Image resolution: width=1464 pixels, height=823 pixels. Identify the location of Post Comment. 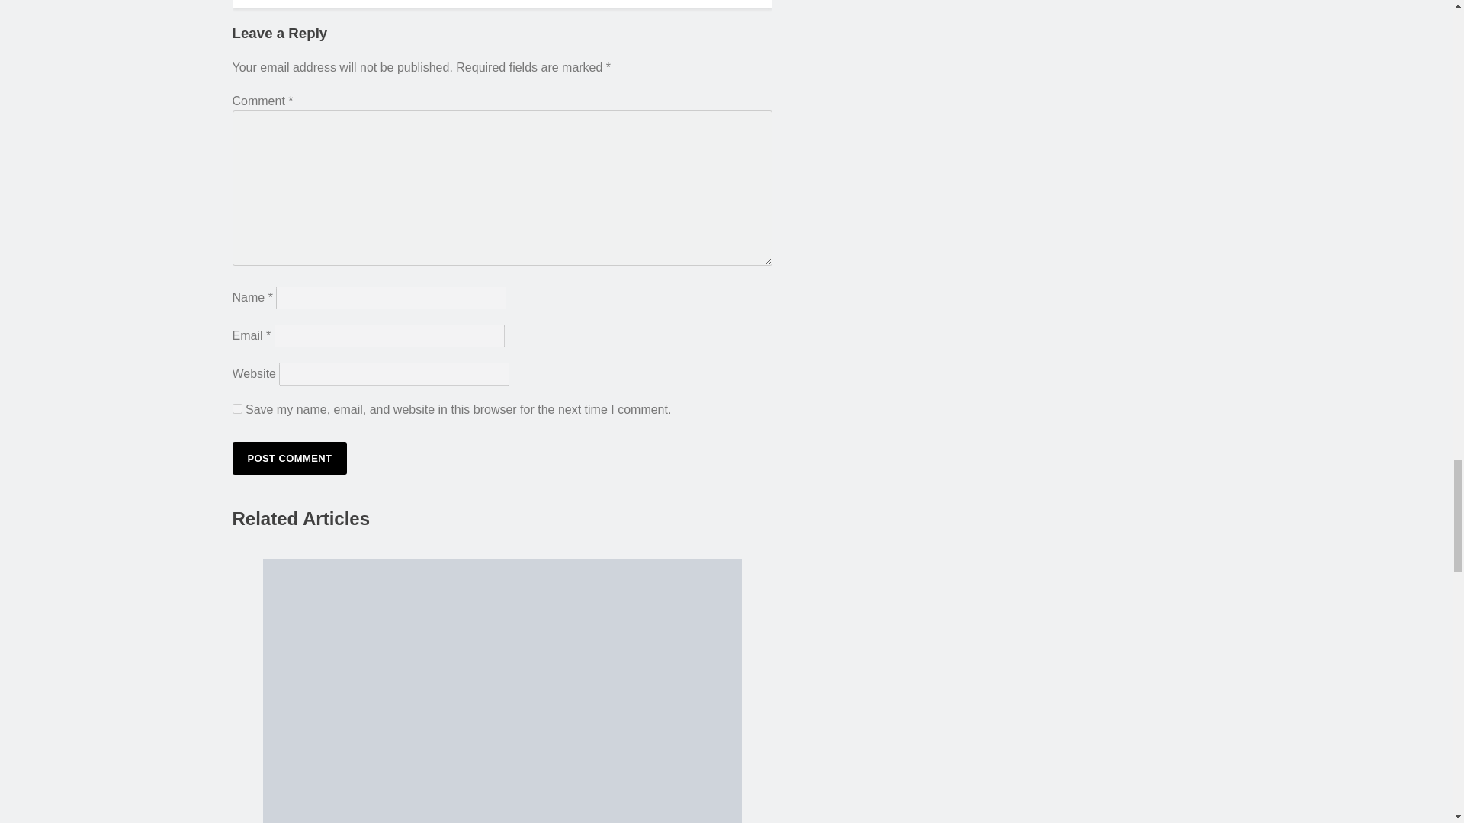
(289, 458).